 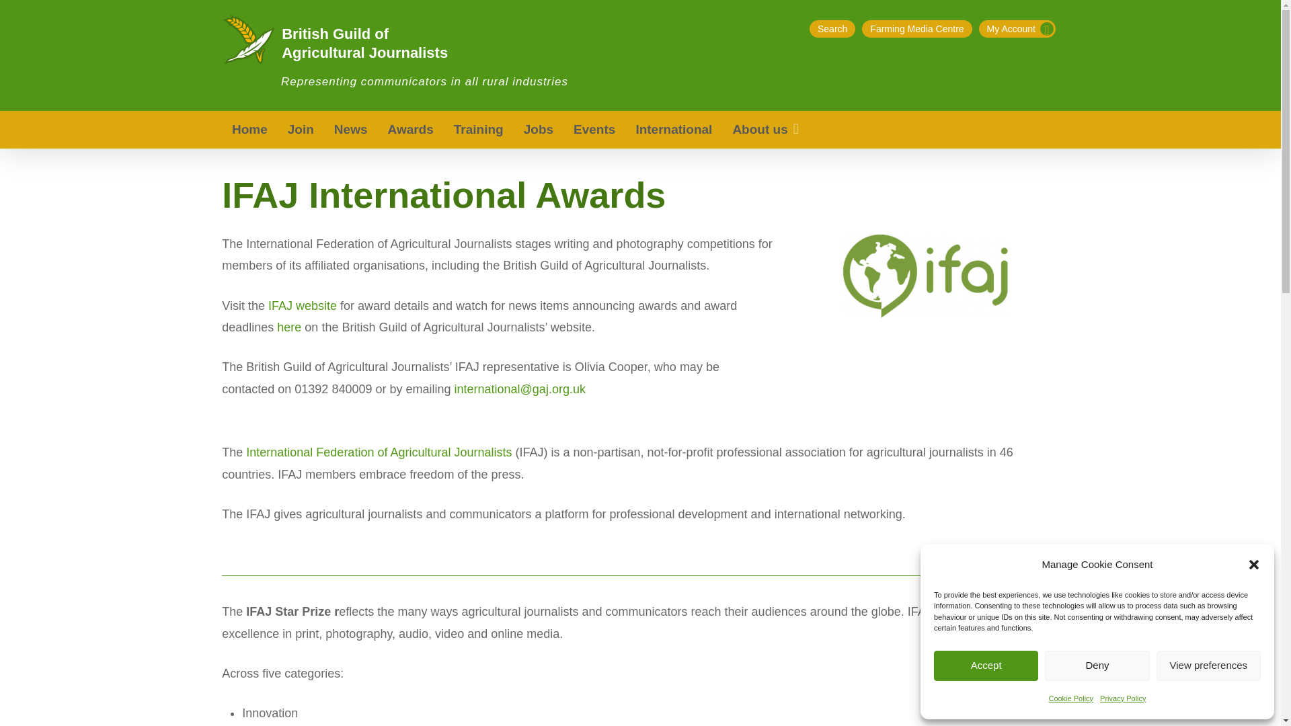 What do you see at coordinates (1017, 29) in the screenshot?
I see `My Account` at bounding box center [1017, 29].